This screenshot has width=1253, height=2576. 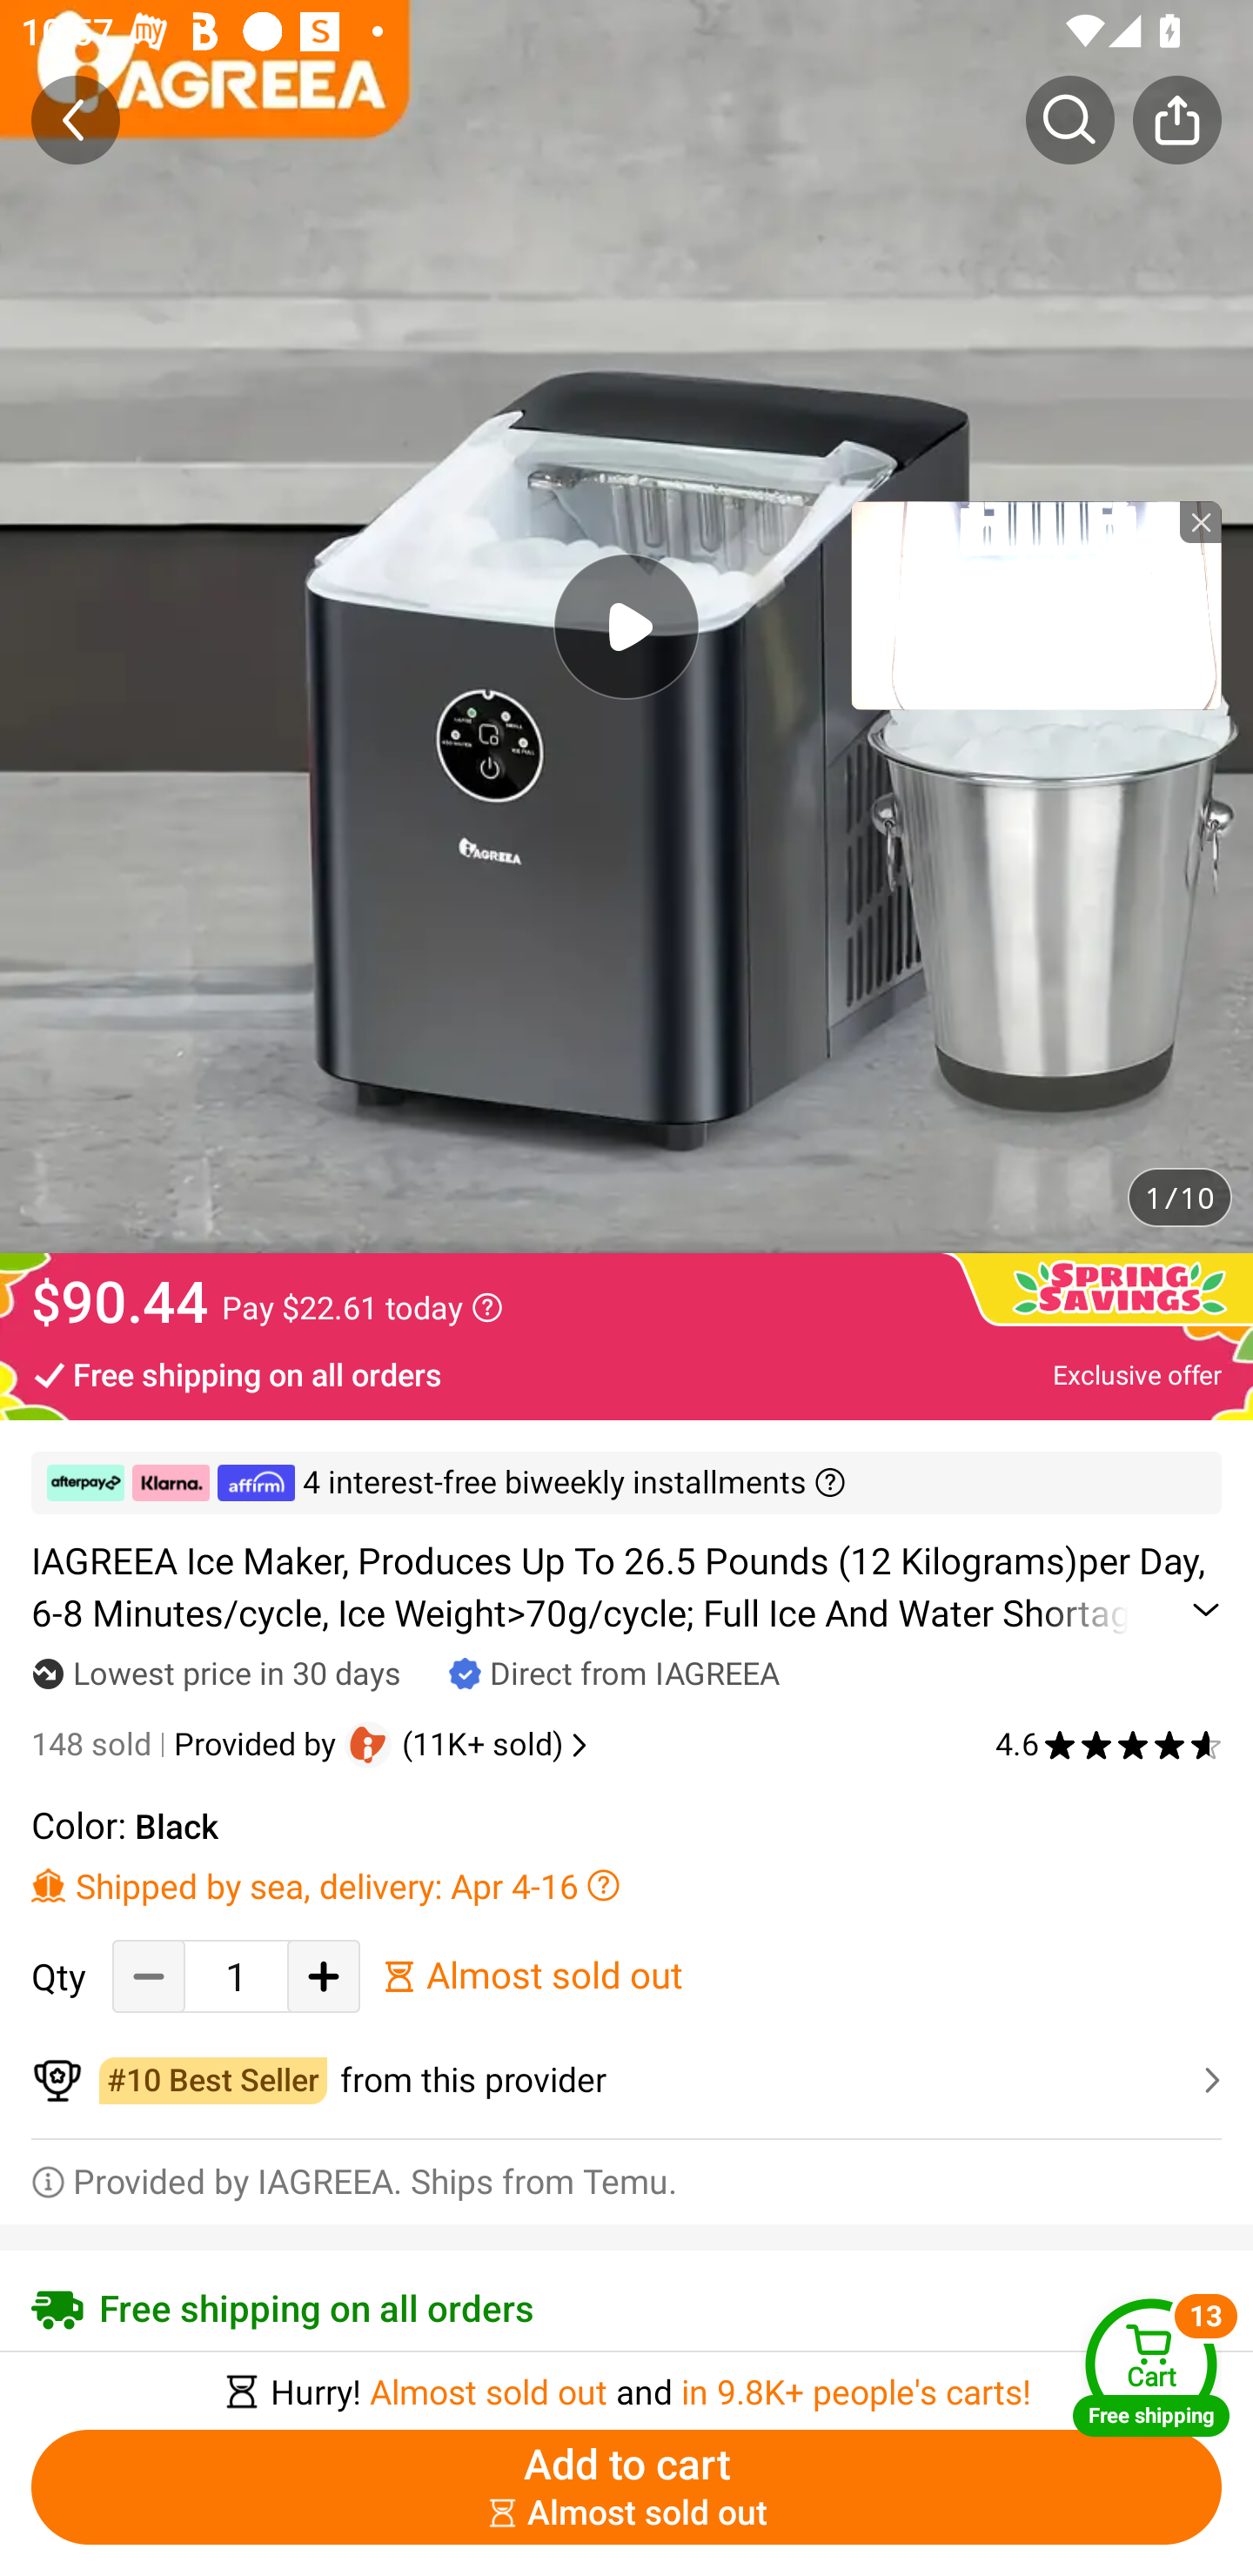 What do you see at coordinates (626, 1885) in the screenshot?
I see `Shipped by sea, delivery: Apr 4-16` at bounding box center [626, 1885].